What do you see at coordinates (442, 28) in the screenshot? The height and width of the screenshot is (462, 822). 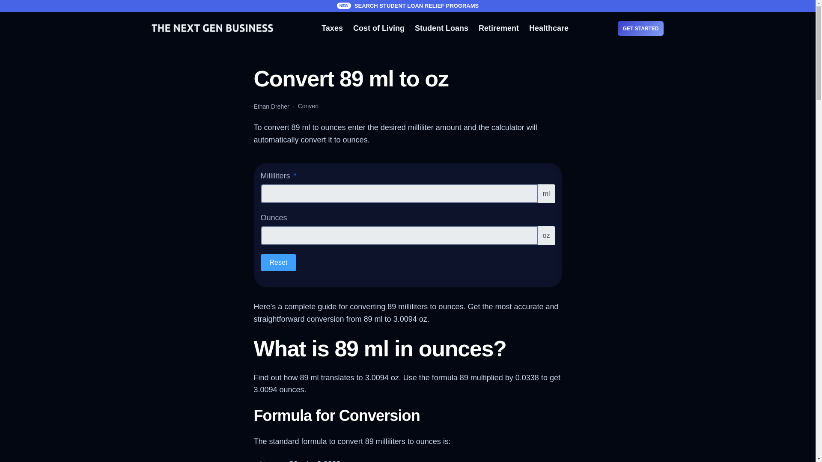 I see `Student Loans` at bounding box center [442, 28].